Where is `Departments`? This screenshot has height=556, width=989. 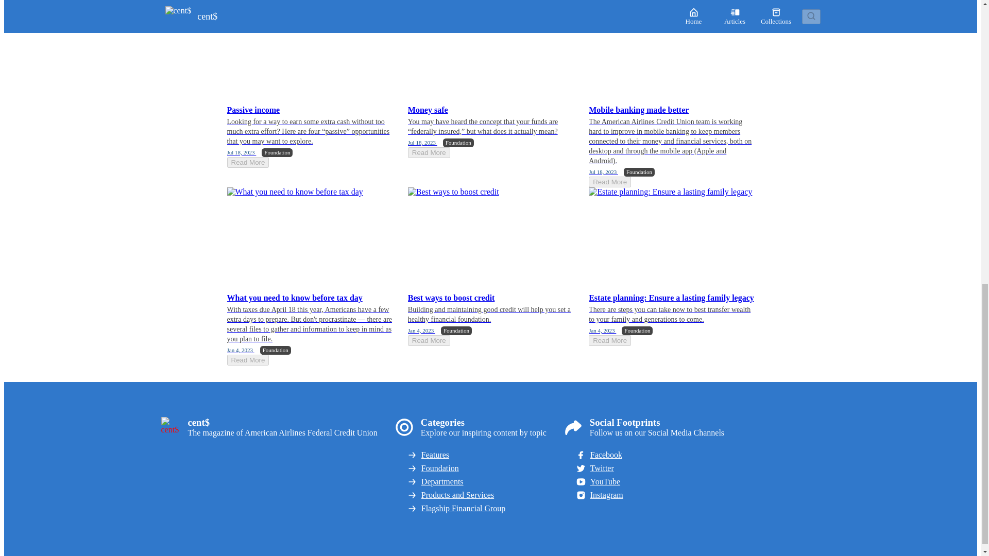 Departments is located at coordinates (484, 482).